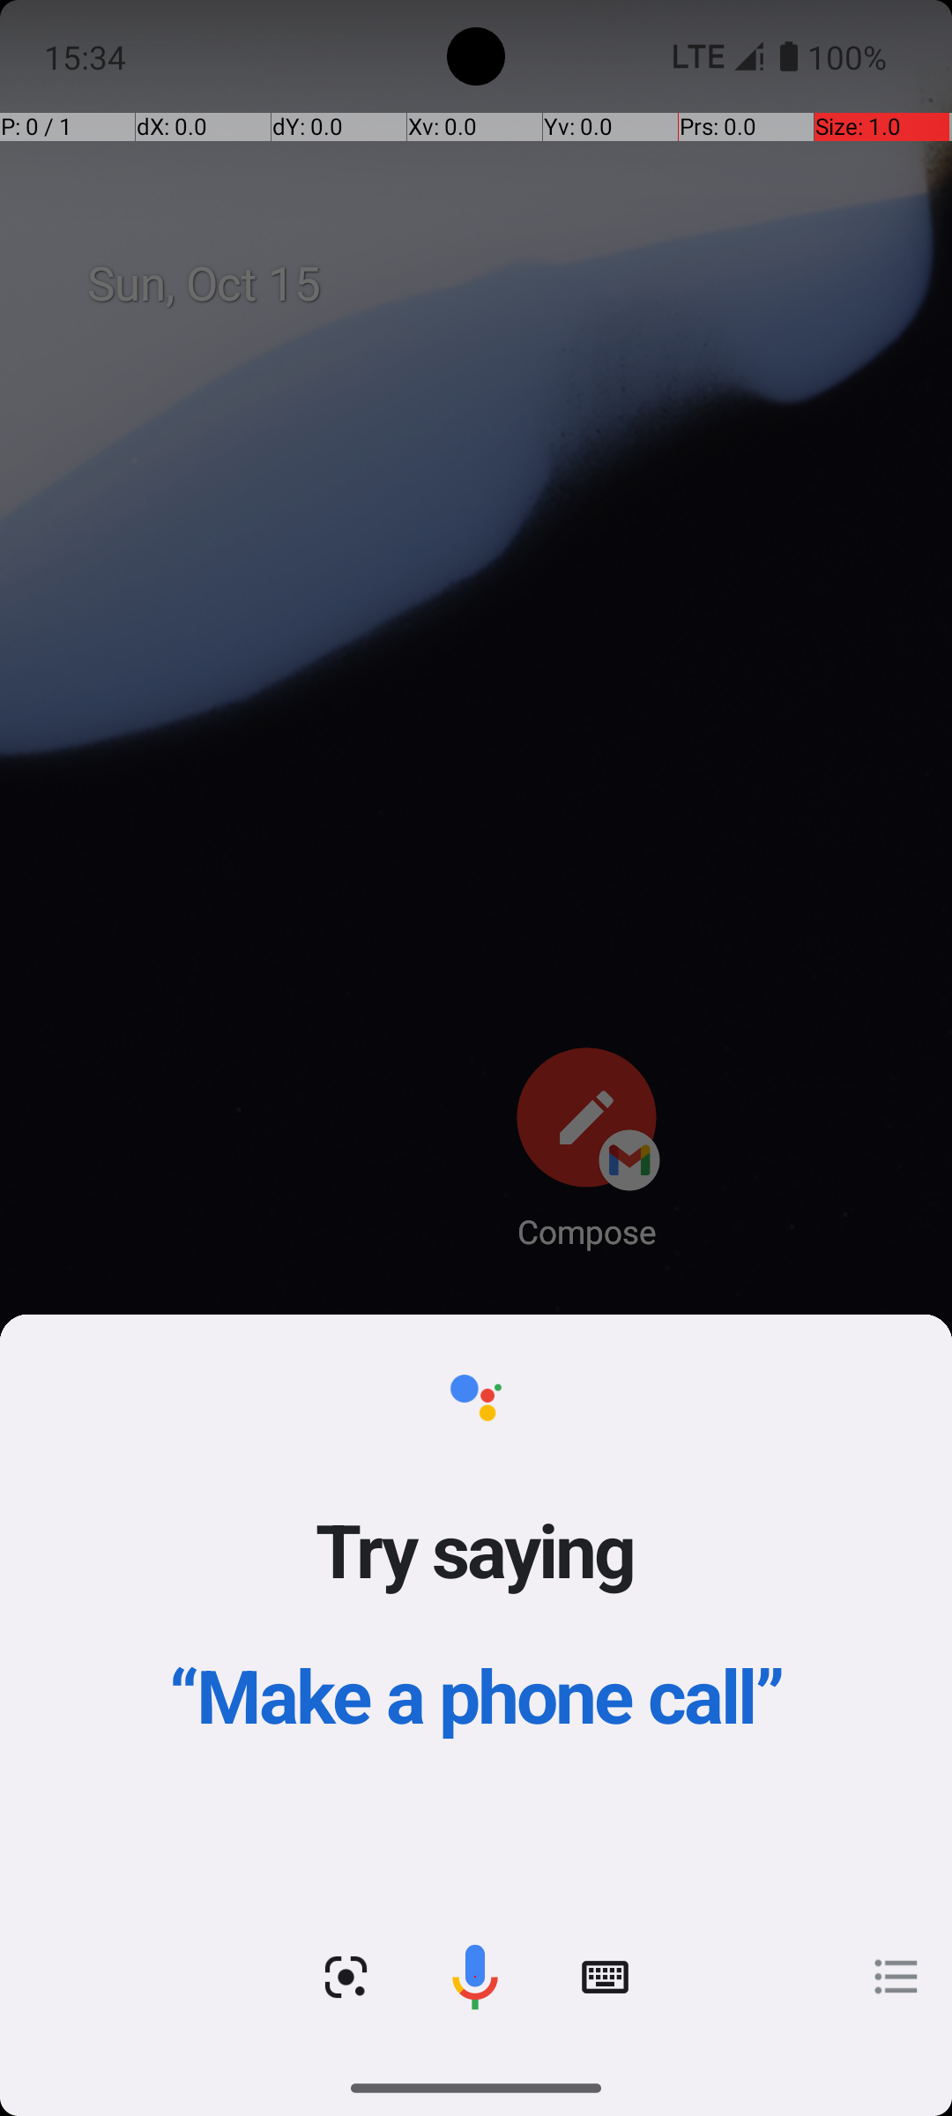 The image size is (952, 2116). I want to click on Open explore page, so click(896, 1977).